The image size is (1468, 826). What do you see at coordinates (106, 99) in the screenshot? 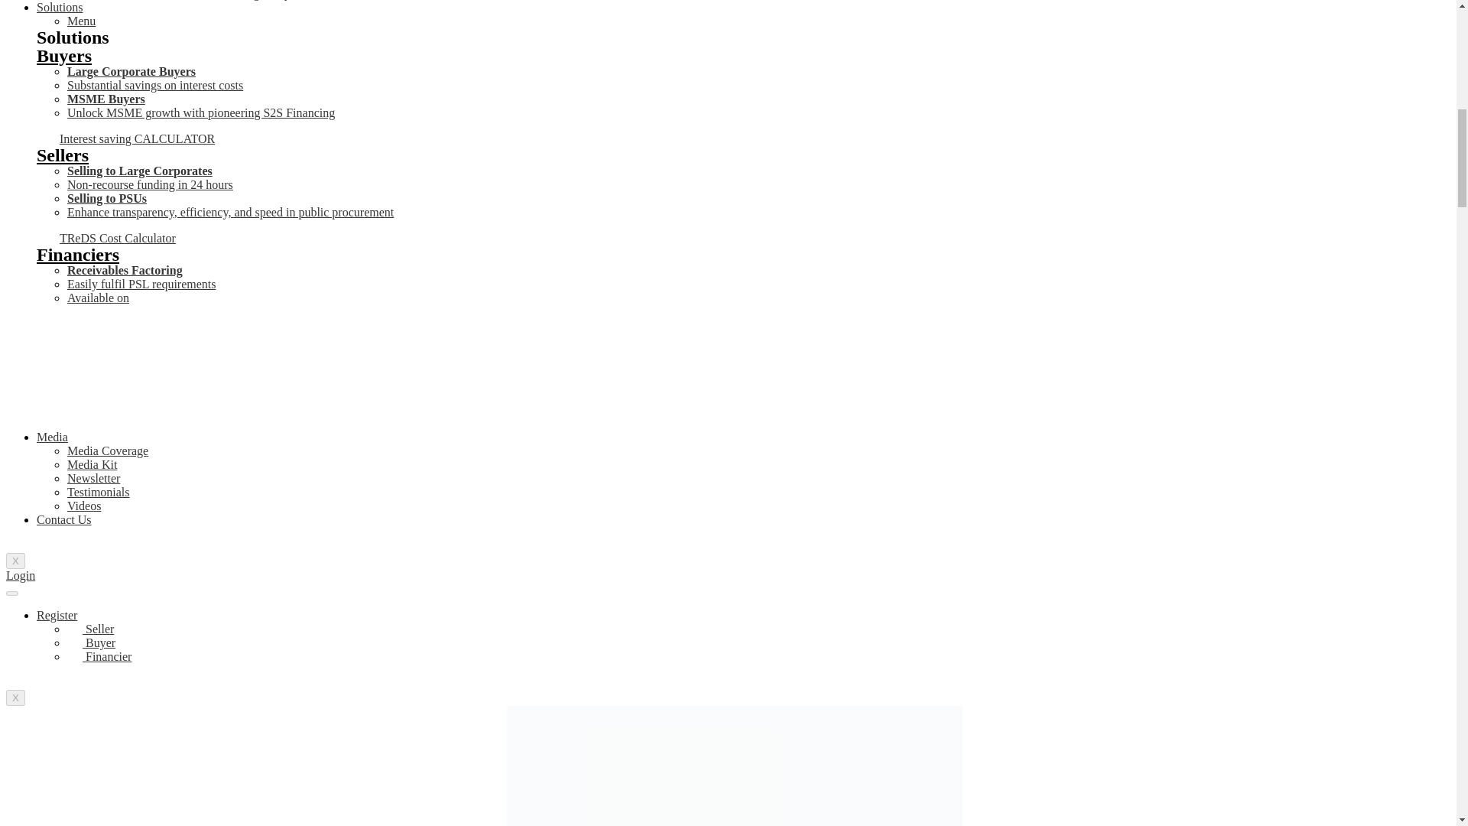
I see `MSME Buyers` at bounding box center [106, 99].